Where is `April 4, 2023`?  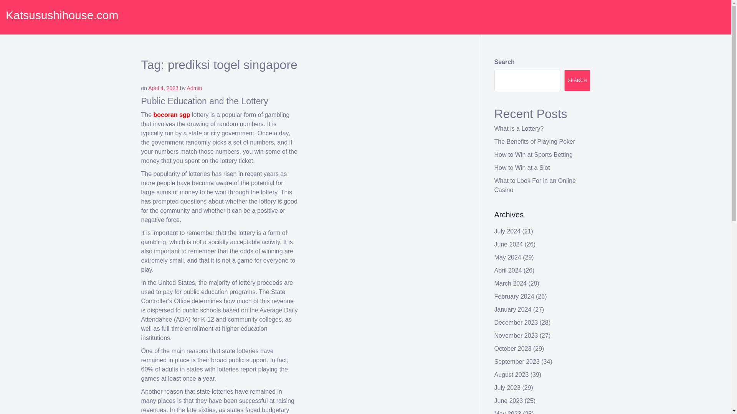 April 4, 2023 is located at coordinates (163, 88).